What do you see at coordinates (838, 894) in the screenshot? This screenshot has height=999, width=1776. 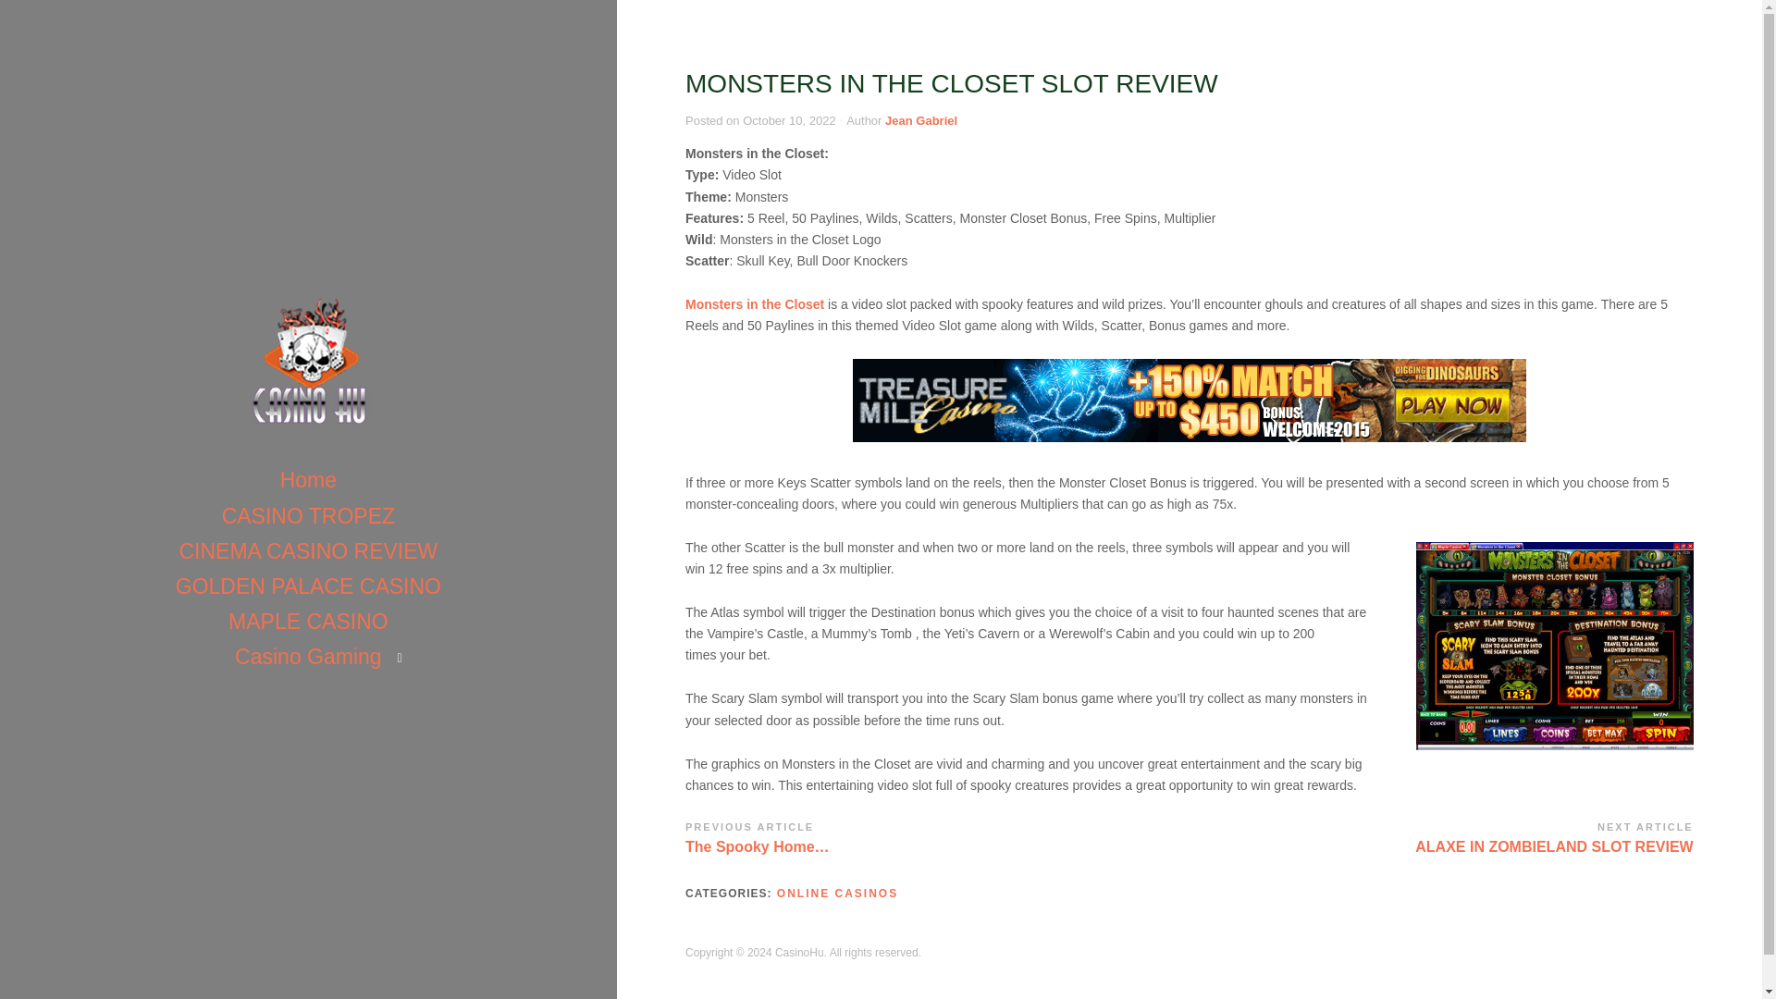 I see `CASINO TROPEZ` at bounding box center [838, 894].